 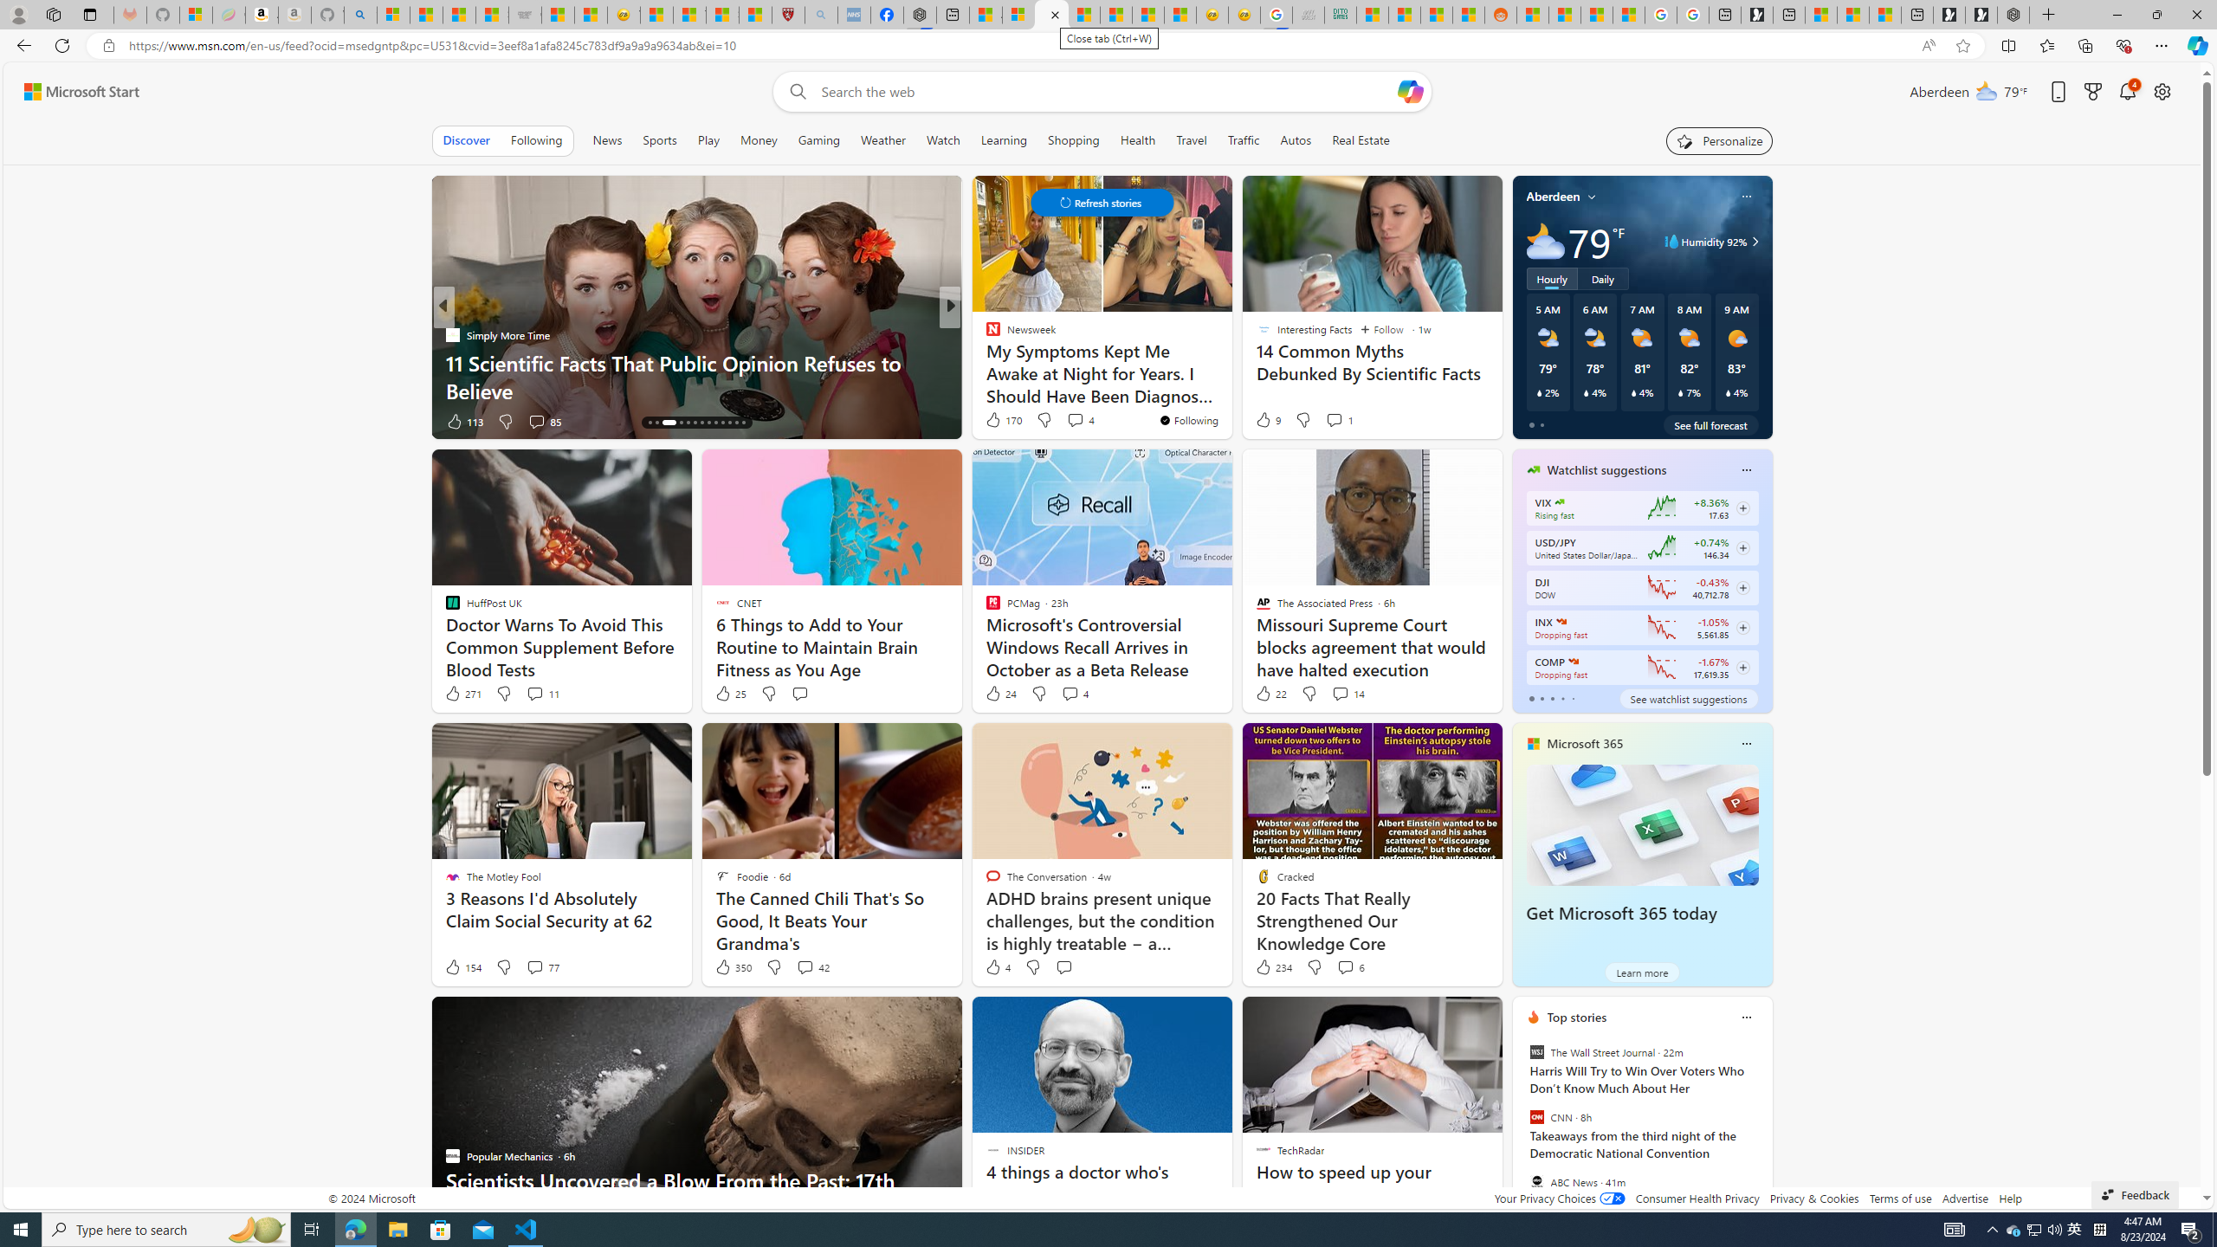 I want to click on Class: control, so click(x=1102, y=203).